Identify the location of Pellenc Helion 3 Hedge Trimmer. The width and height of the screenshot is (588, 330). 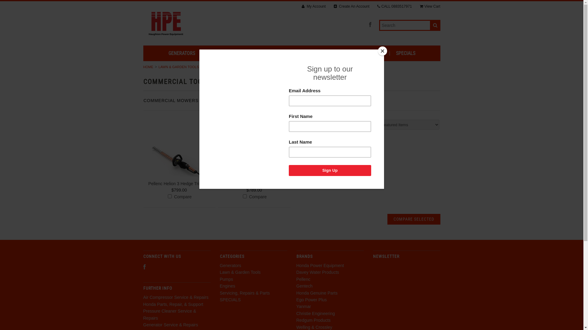
(179, 184).